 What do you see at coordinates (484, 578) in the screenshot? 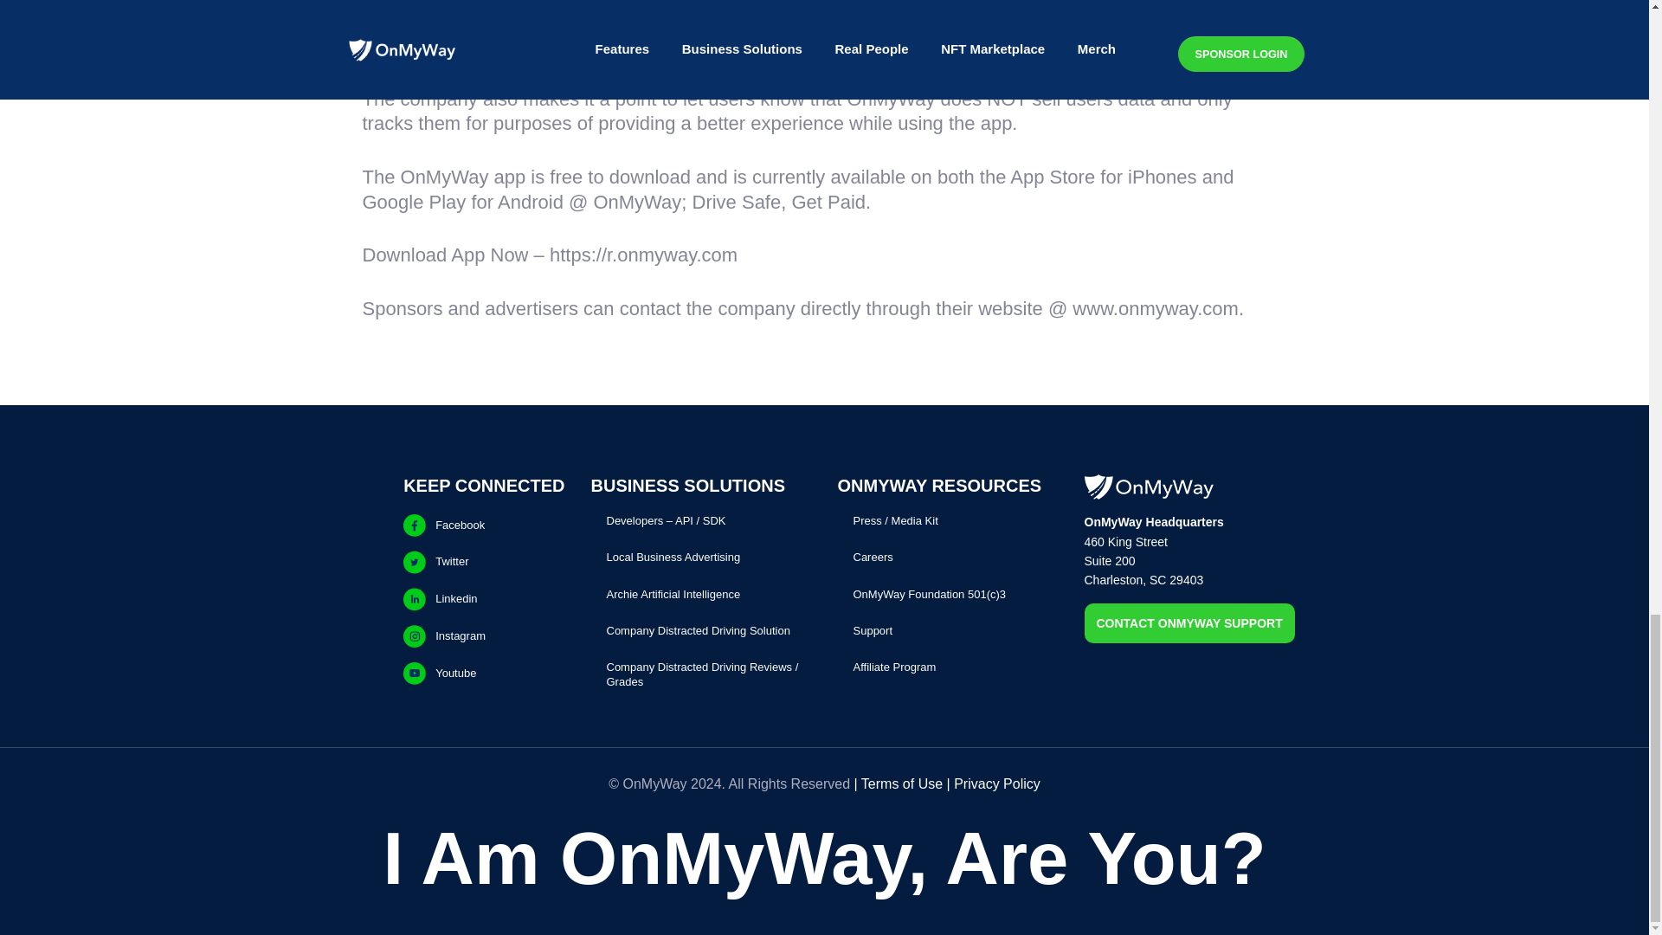
I see `Linkedin` at bounding box center [484, 578].